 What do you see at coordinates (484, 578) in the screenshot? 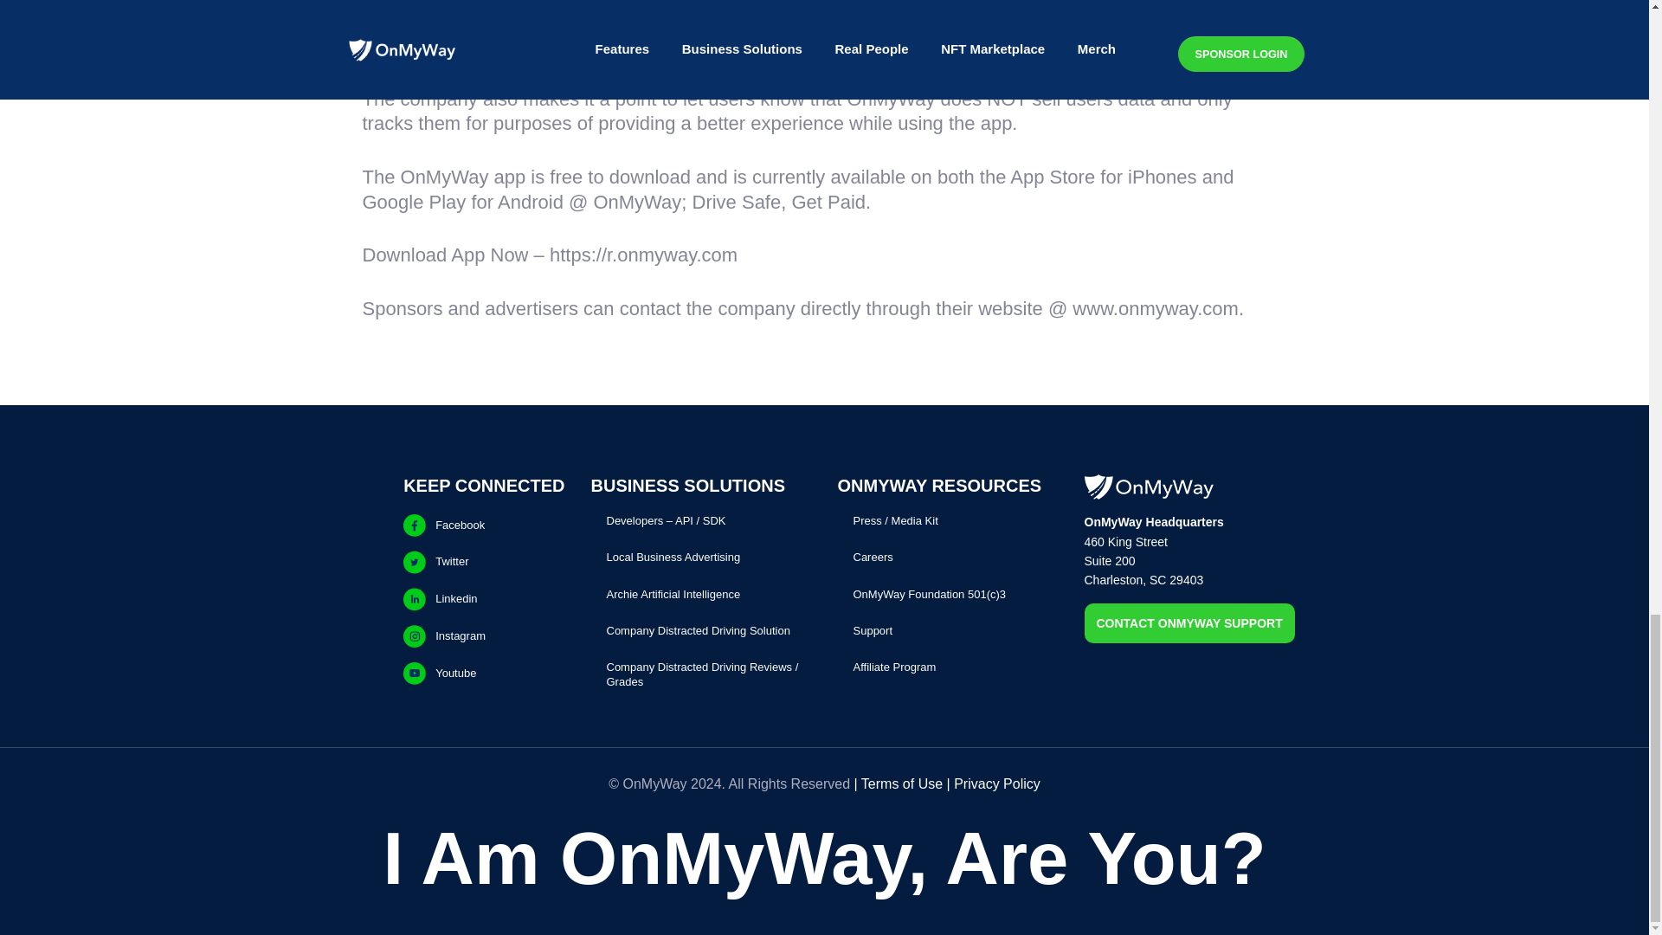
I see `Linkedin` at bounding box center [484, 578].